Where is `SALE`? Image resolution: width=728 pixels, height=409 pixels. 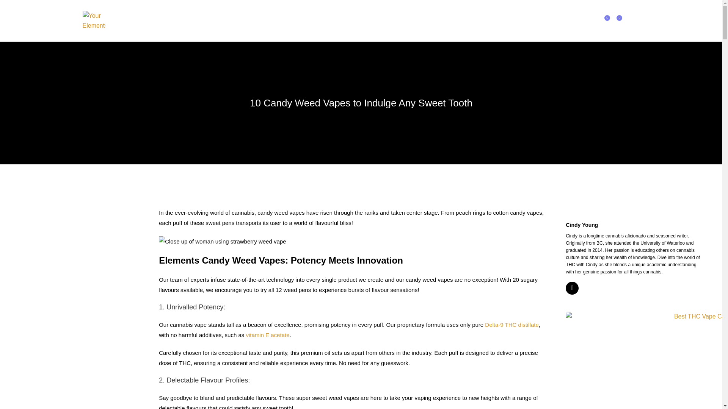
SALE is located at coordinates (195, 20).